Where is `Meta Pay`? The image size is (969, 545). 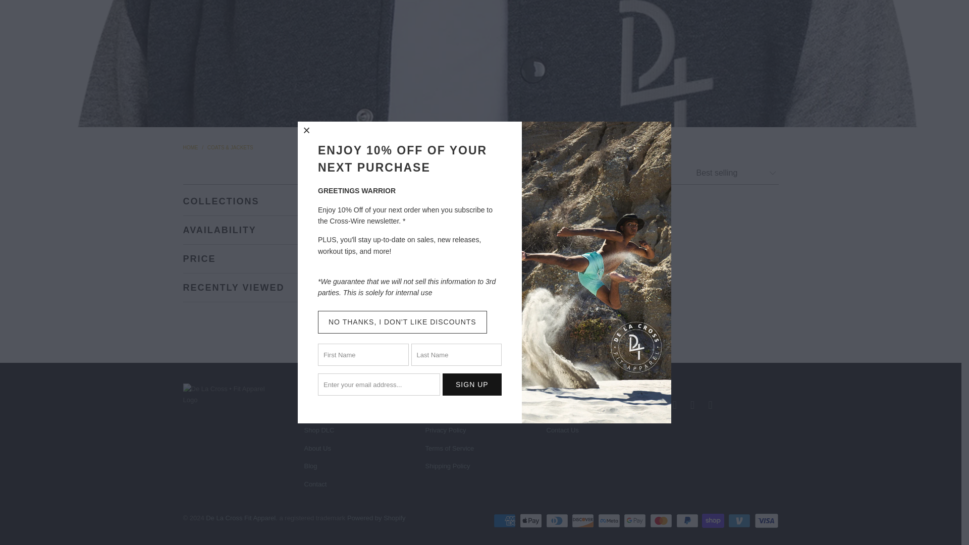 Meta Pay is located at coordinates (610, 521).